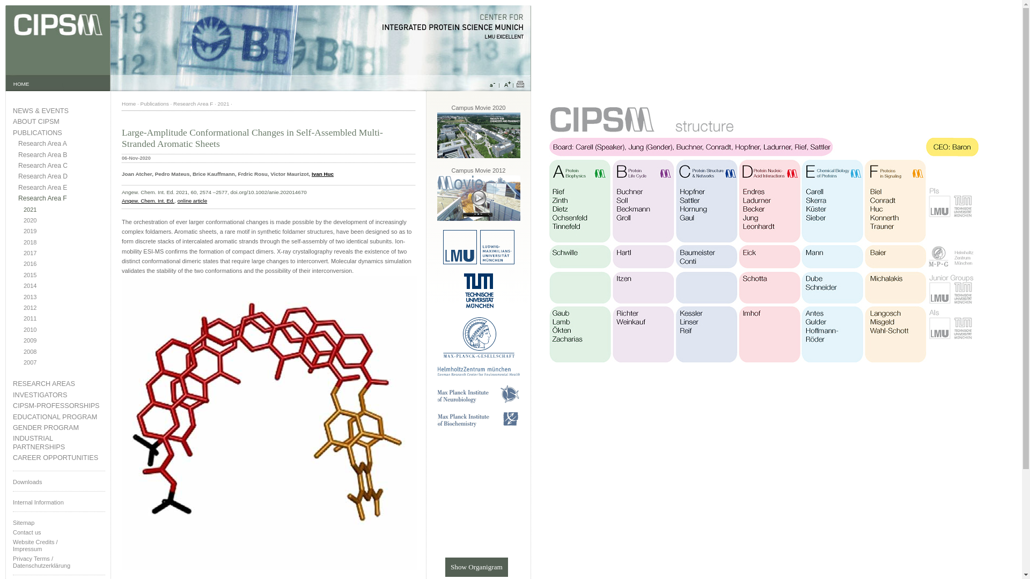  Describe the element at coordinates (58, 481) in the screenshot. I see `Downloads` at that location.